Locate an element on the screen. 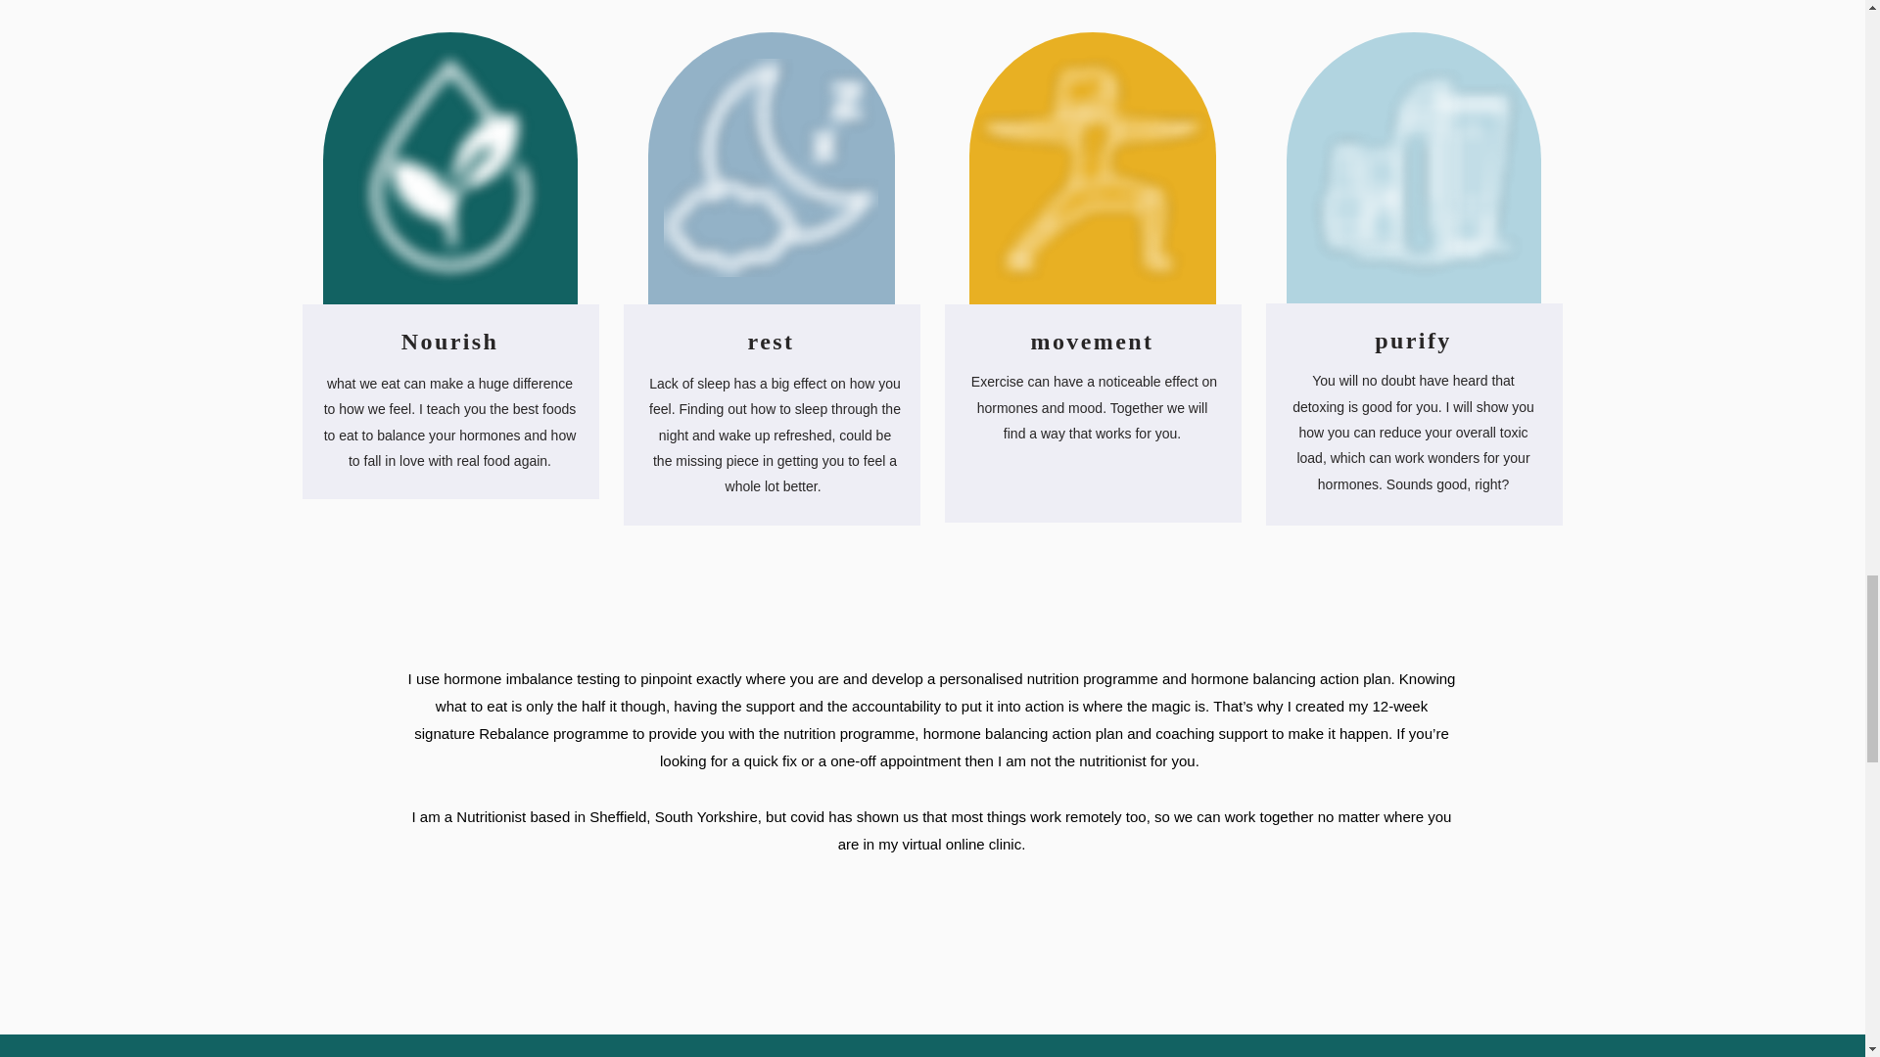  4.png is located at coordinates (1089, 166).